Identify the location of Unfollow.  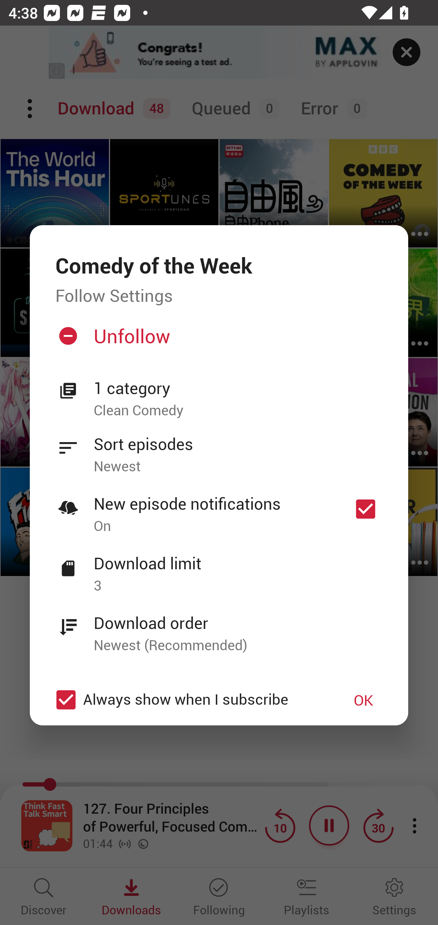
(218, 340).